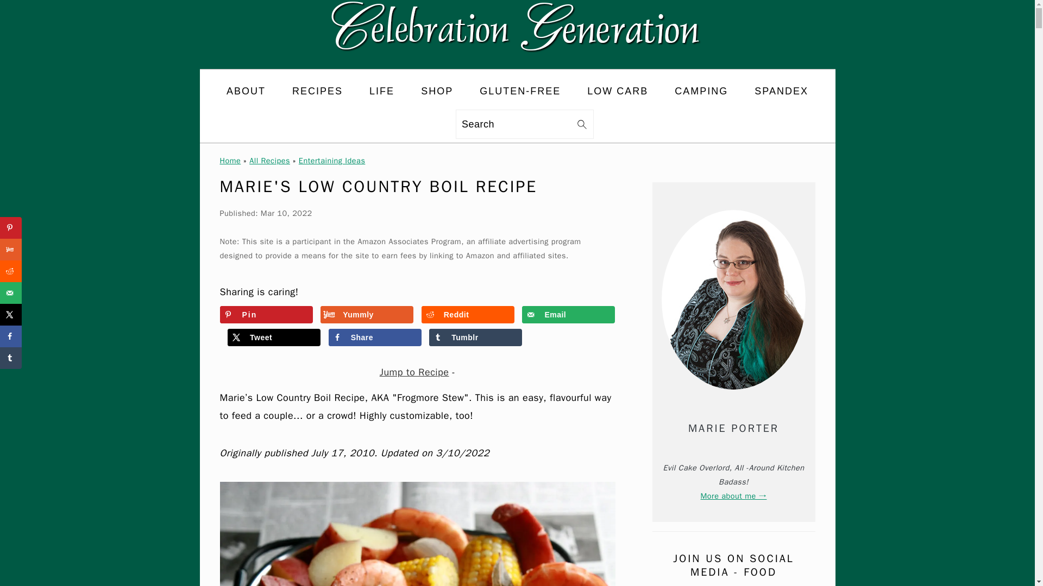 The width and height of the screenshot is (1043, 586). Describe the element at coordinates (701, 91) in the screenshot. I see `CAMPING` at that location.